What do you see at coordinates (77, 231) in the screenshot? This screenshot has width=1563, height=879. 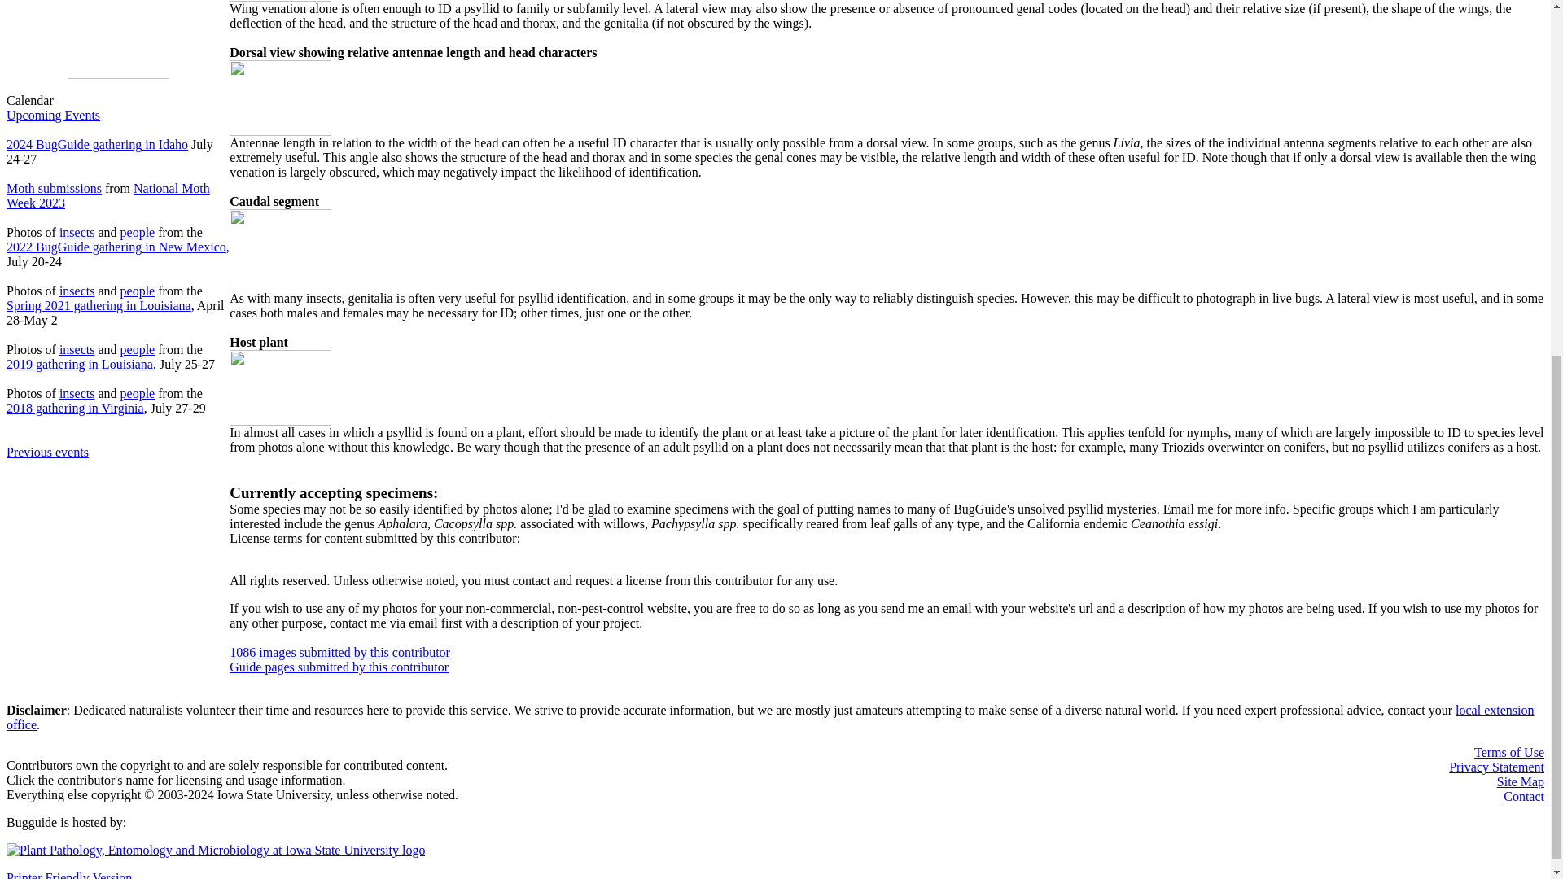 I see `insects` at bounding box center [77, 231].